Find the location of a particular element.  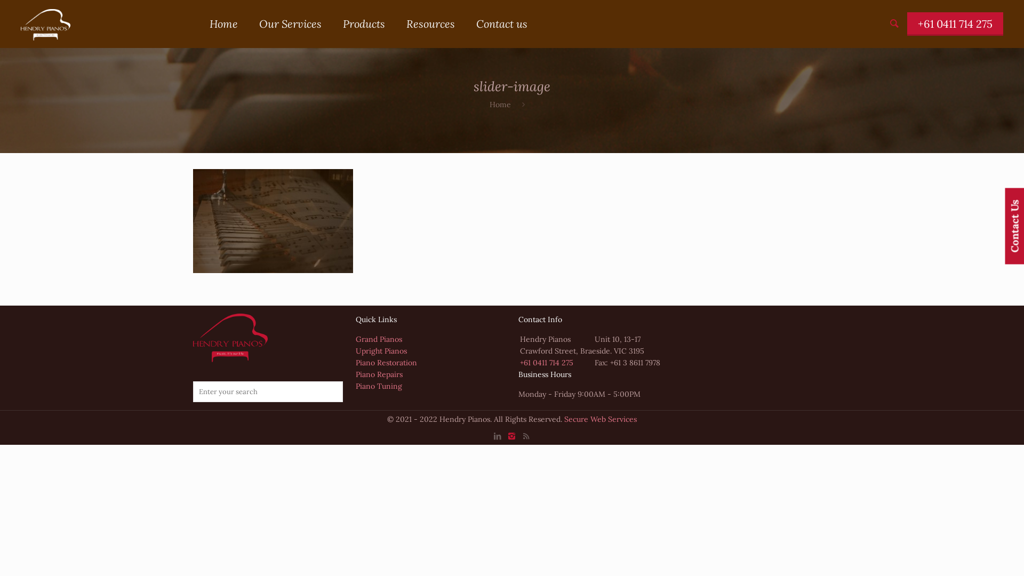

Resources is located at coordinates (431, 24).